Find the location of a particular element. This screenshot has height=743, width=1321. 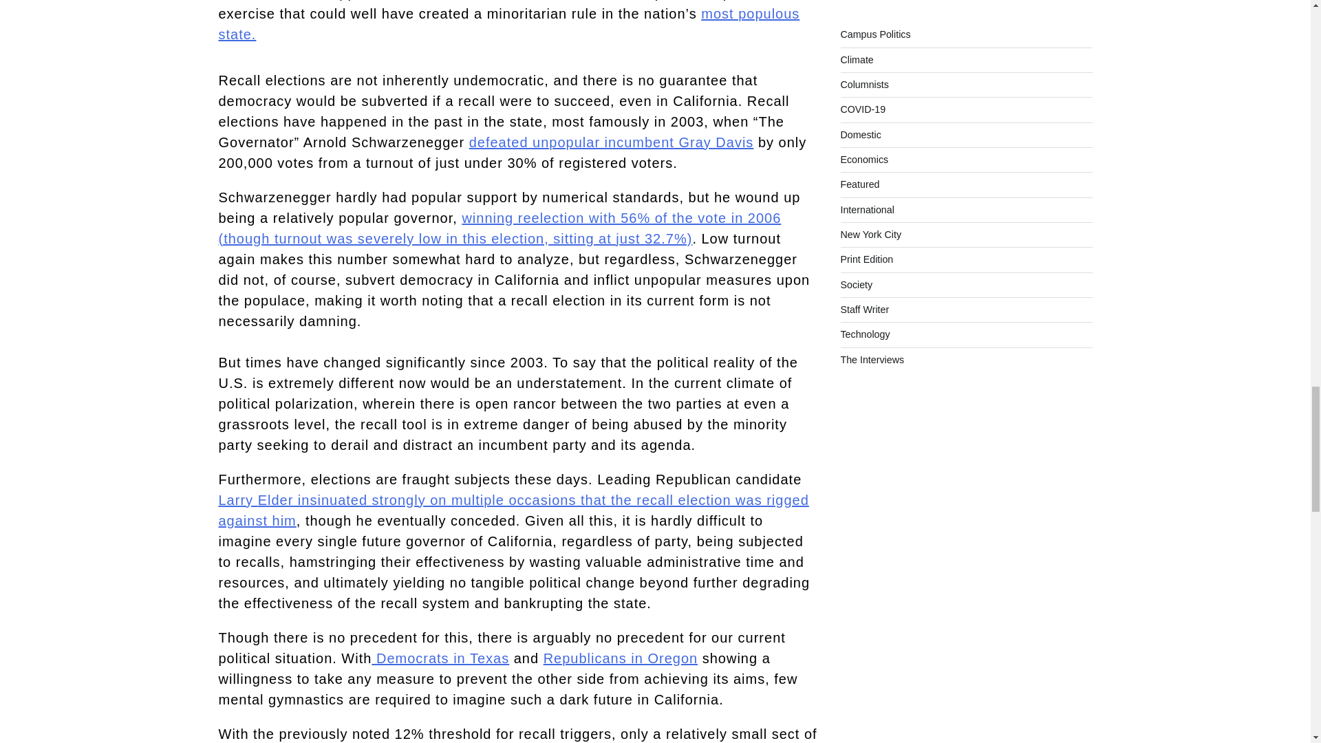

defeated unpopular incumbent Gray Davis is located at coordinates (611, 142).